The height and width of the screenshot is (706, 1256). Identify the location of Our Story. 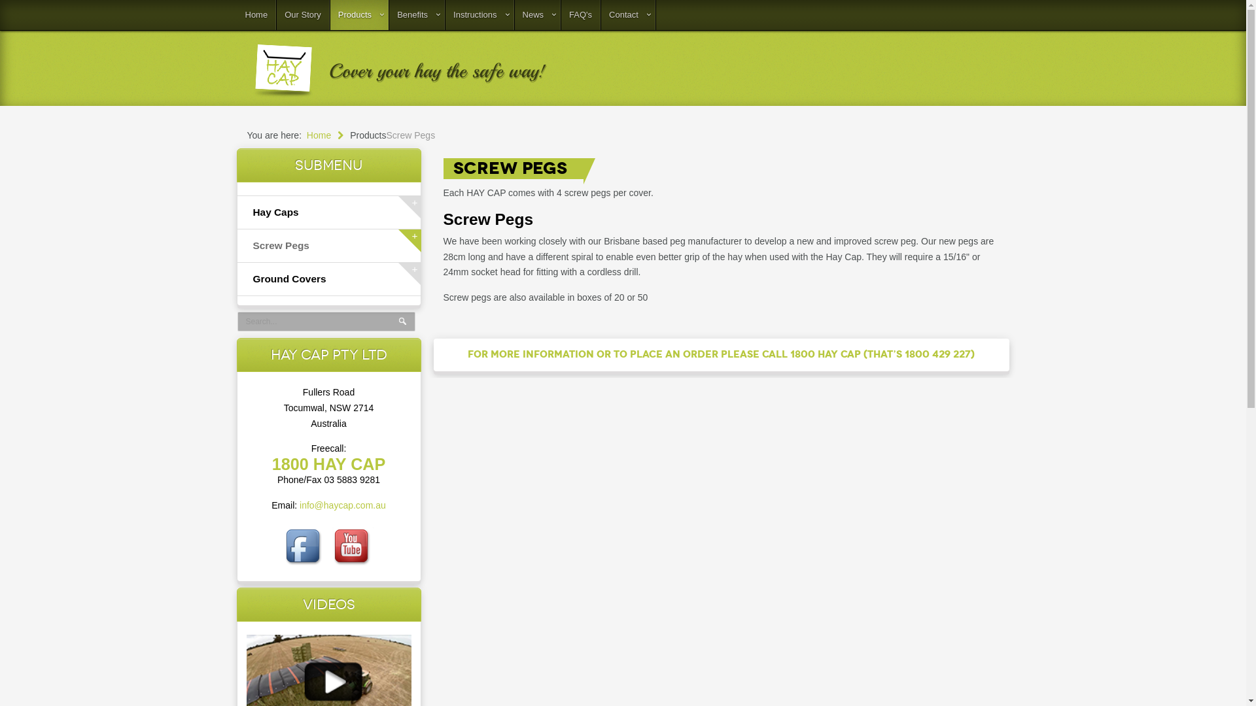
(304, 15).